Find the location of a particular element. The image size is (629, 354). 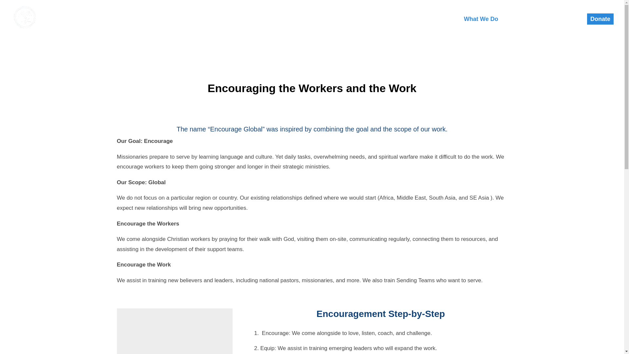

Donate is located at coordinates (600, 19).